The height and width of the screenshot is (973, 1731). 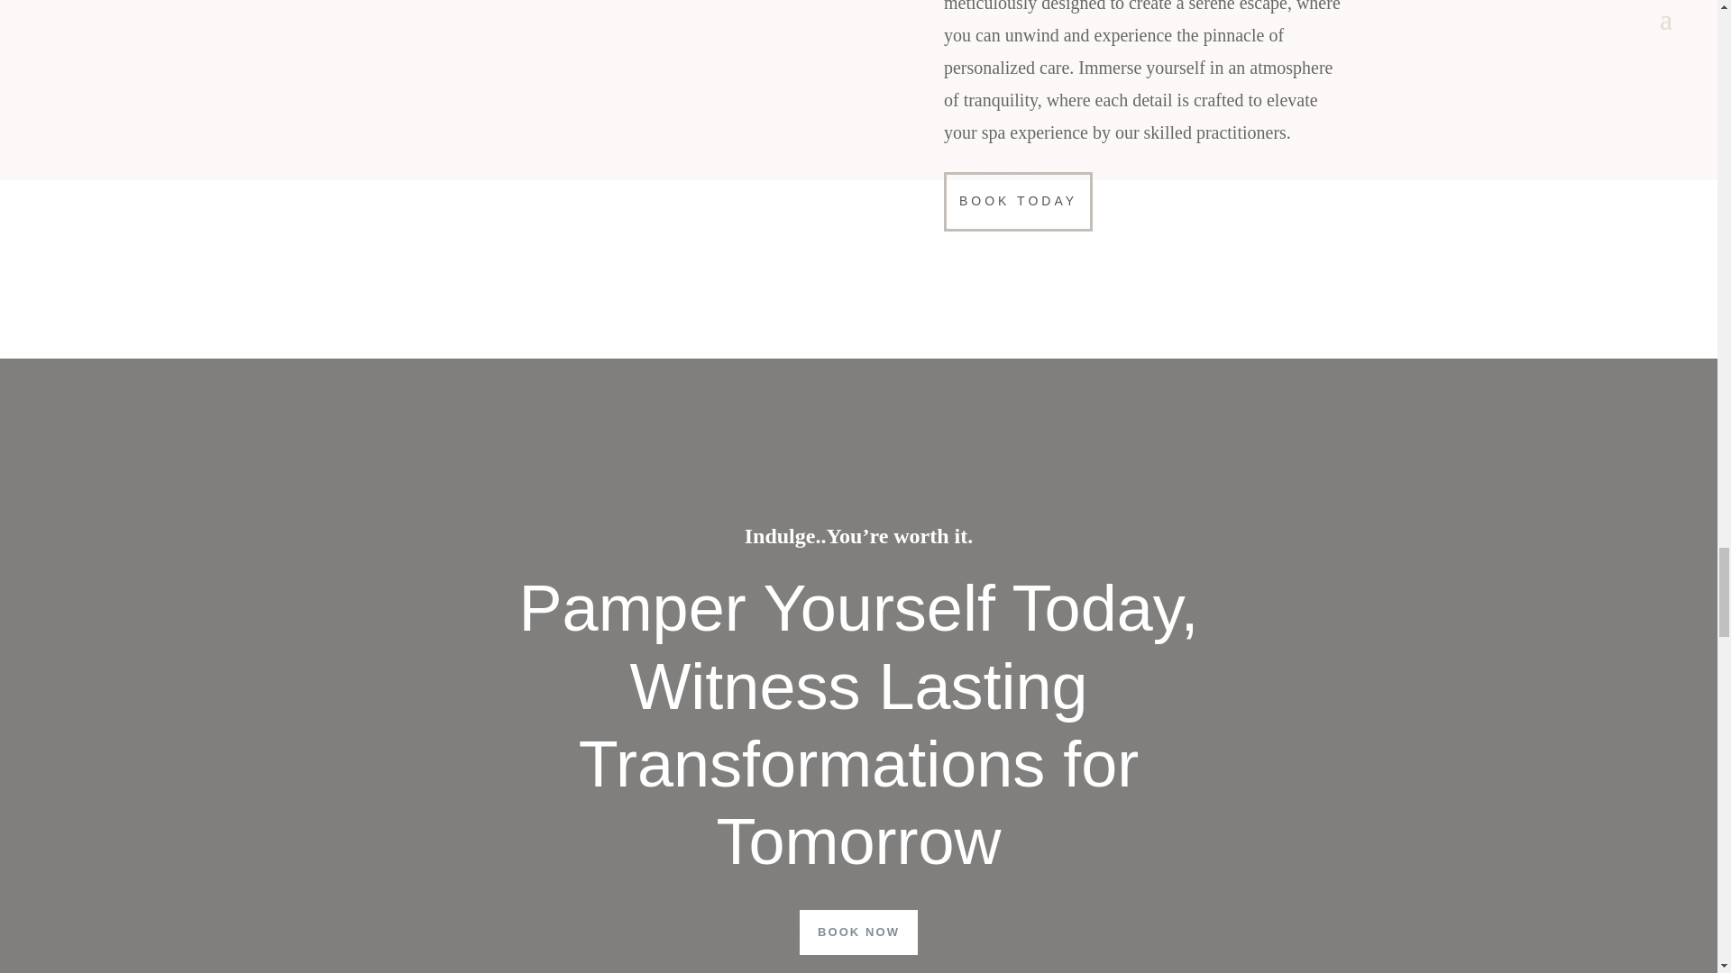 What do you see at coordinates (1017, 202) in the screenshot?
I see `BOOK TODAY` at bounding box center [1017, 202].